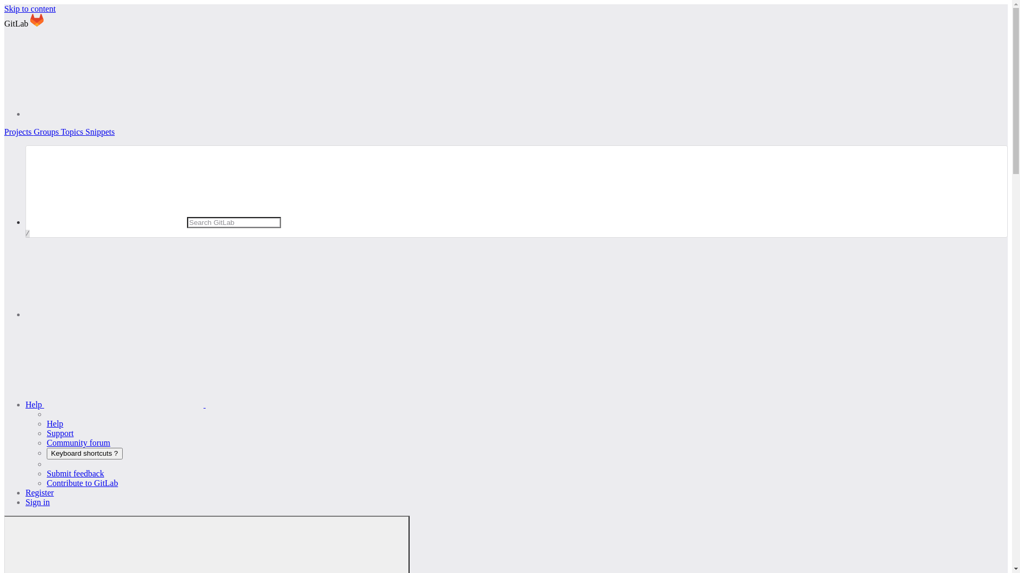 This screenshot has width=1020, height=573. Describe the element at coordinates (37, 23) in the screenshot. I see `Homepage` at that location.